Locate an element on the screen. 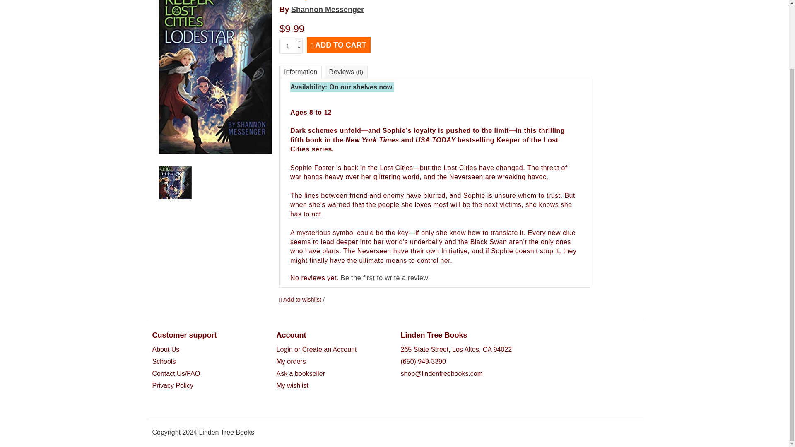  Share on Tumblr is located at coordinates (334, 310).